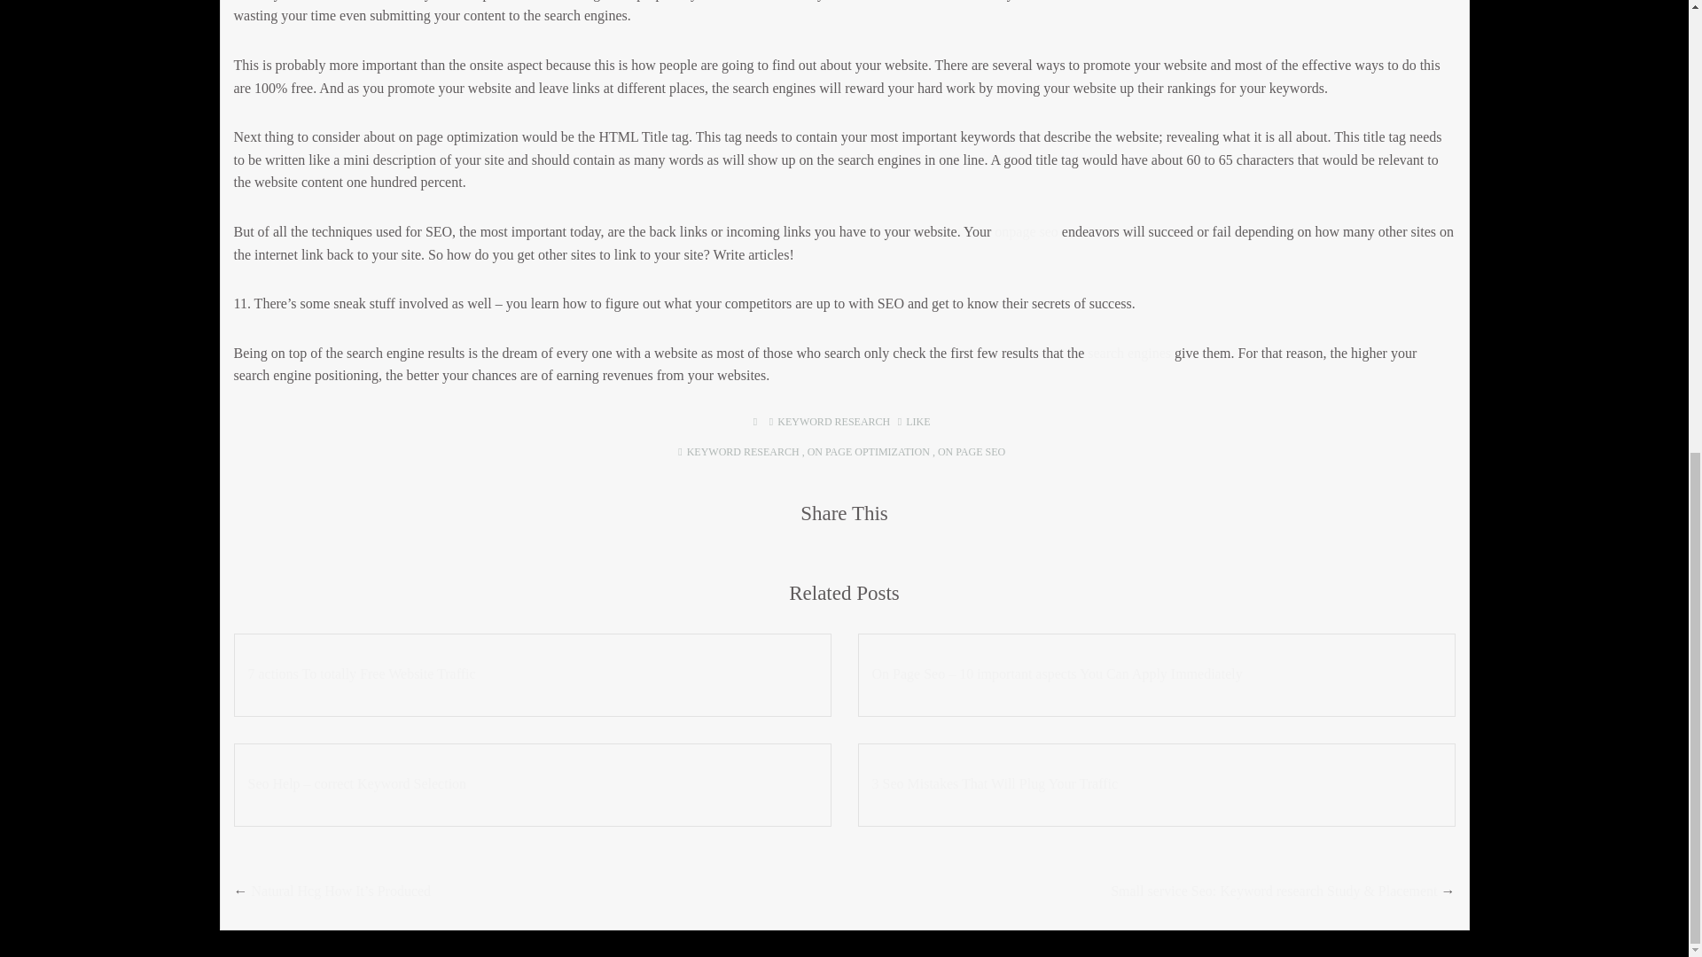 The height and width of the screenshot is (957, 1702). What do you see at coordinates (972, 452) in the screenshot?
I see `ON PAGE SEO` at bounding box center [972, 452].